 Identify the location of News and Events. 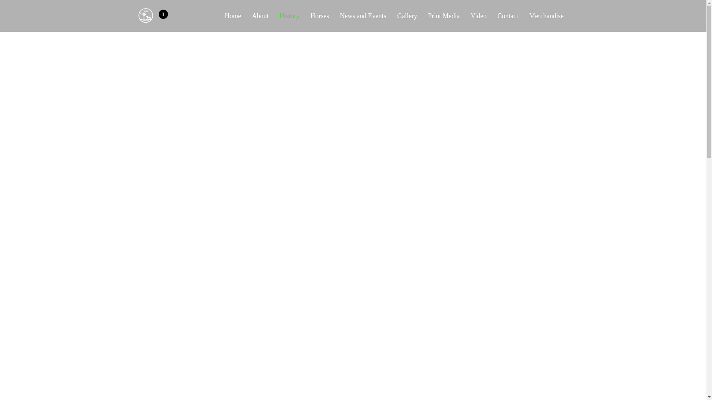
(363, 16).